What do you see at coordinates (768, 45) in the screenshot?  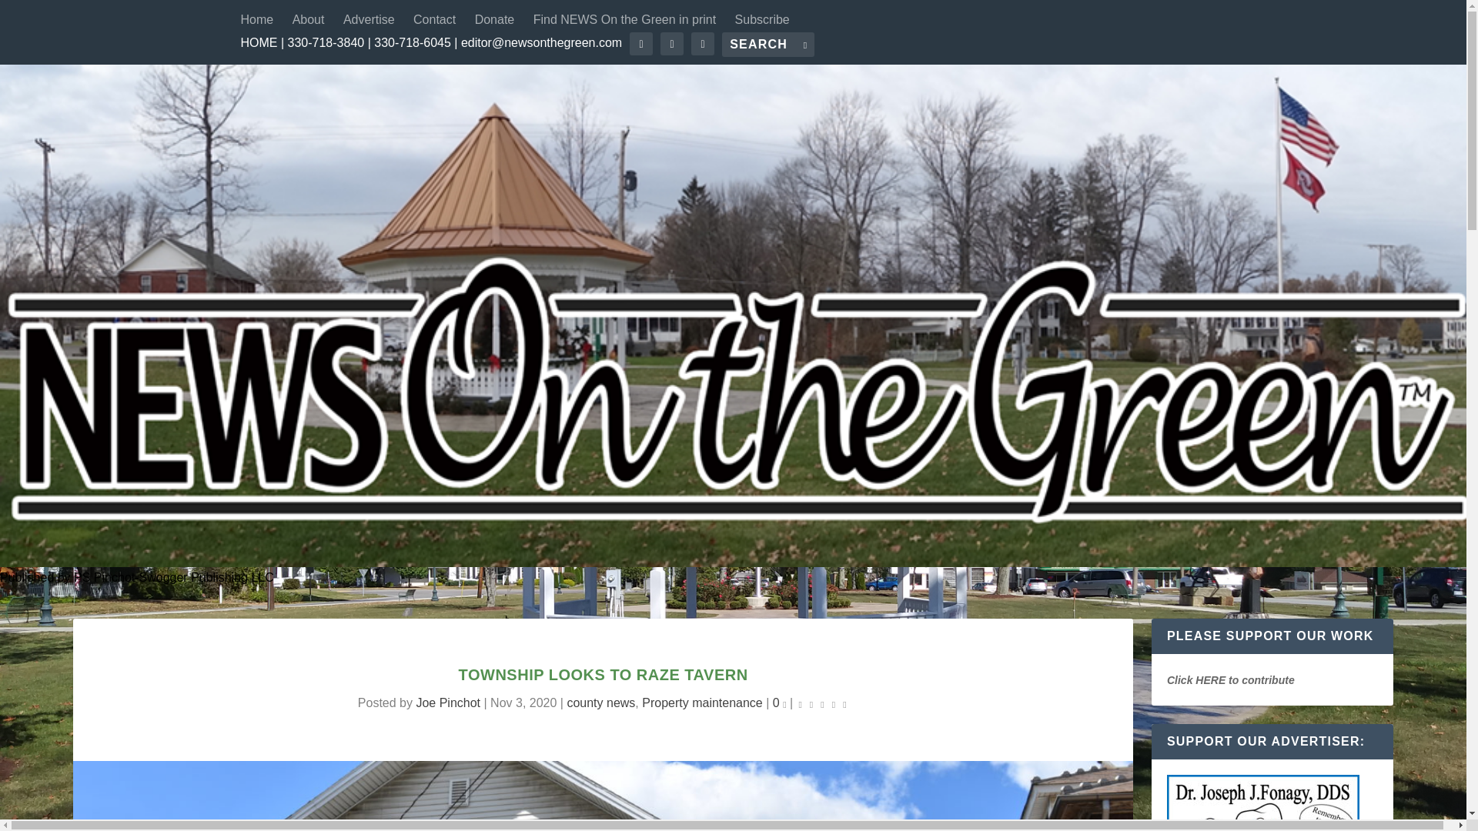 I see `Search for:` at bounding box center [768, 45].